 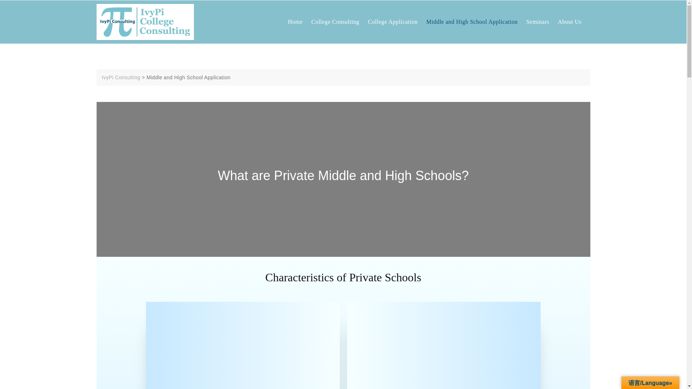 I want to click on Seminars, so click(x=542, y=22).